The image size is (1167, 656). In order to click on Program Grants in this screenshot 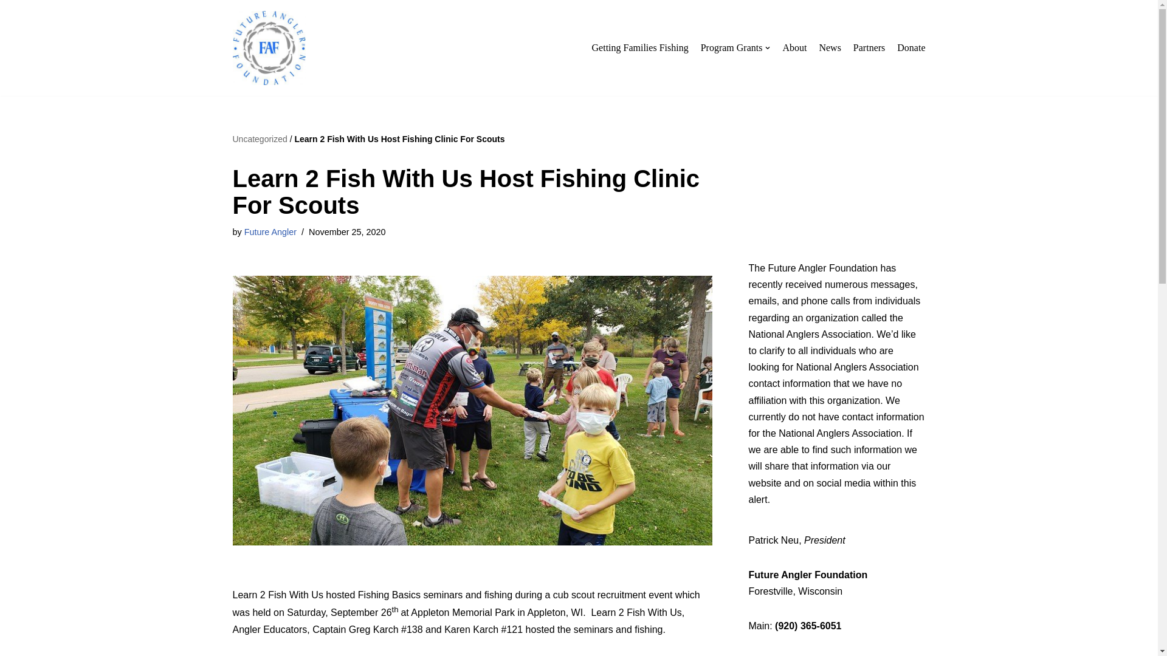, I will do `click(735, 47)`.